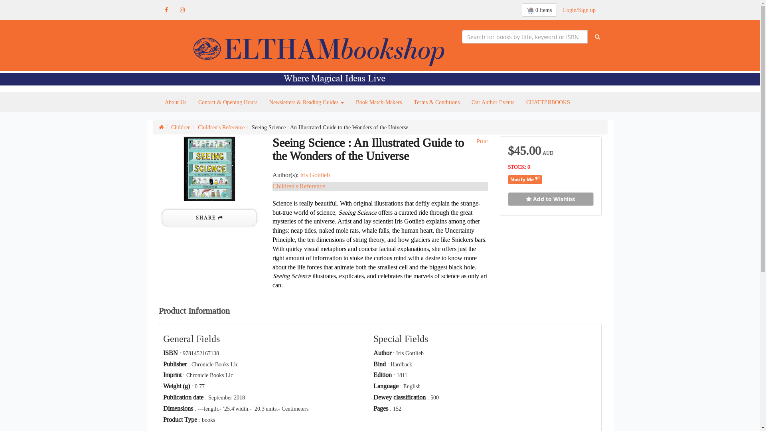 This screenshot has height=431, width=766. Describe the element at coordinates (436, 102) in the screenshot. I see `Terms & Conditions` at that location.